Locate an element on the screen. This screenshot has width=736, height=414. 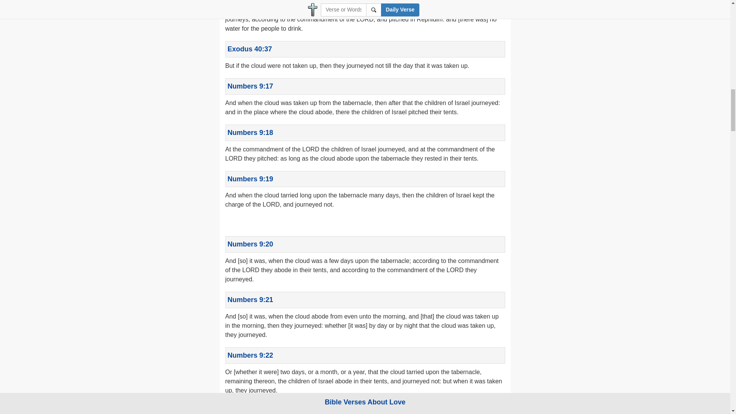
Numbers 9:23 is located at coordinates (250, 410).